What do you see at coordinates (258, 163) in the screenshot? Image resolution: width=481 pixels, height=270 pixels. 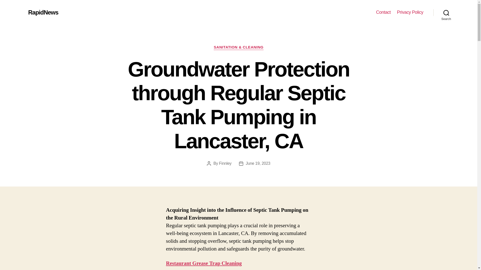 I see `June 19, 2023` at bounding box center [258, 163].